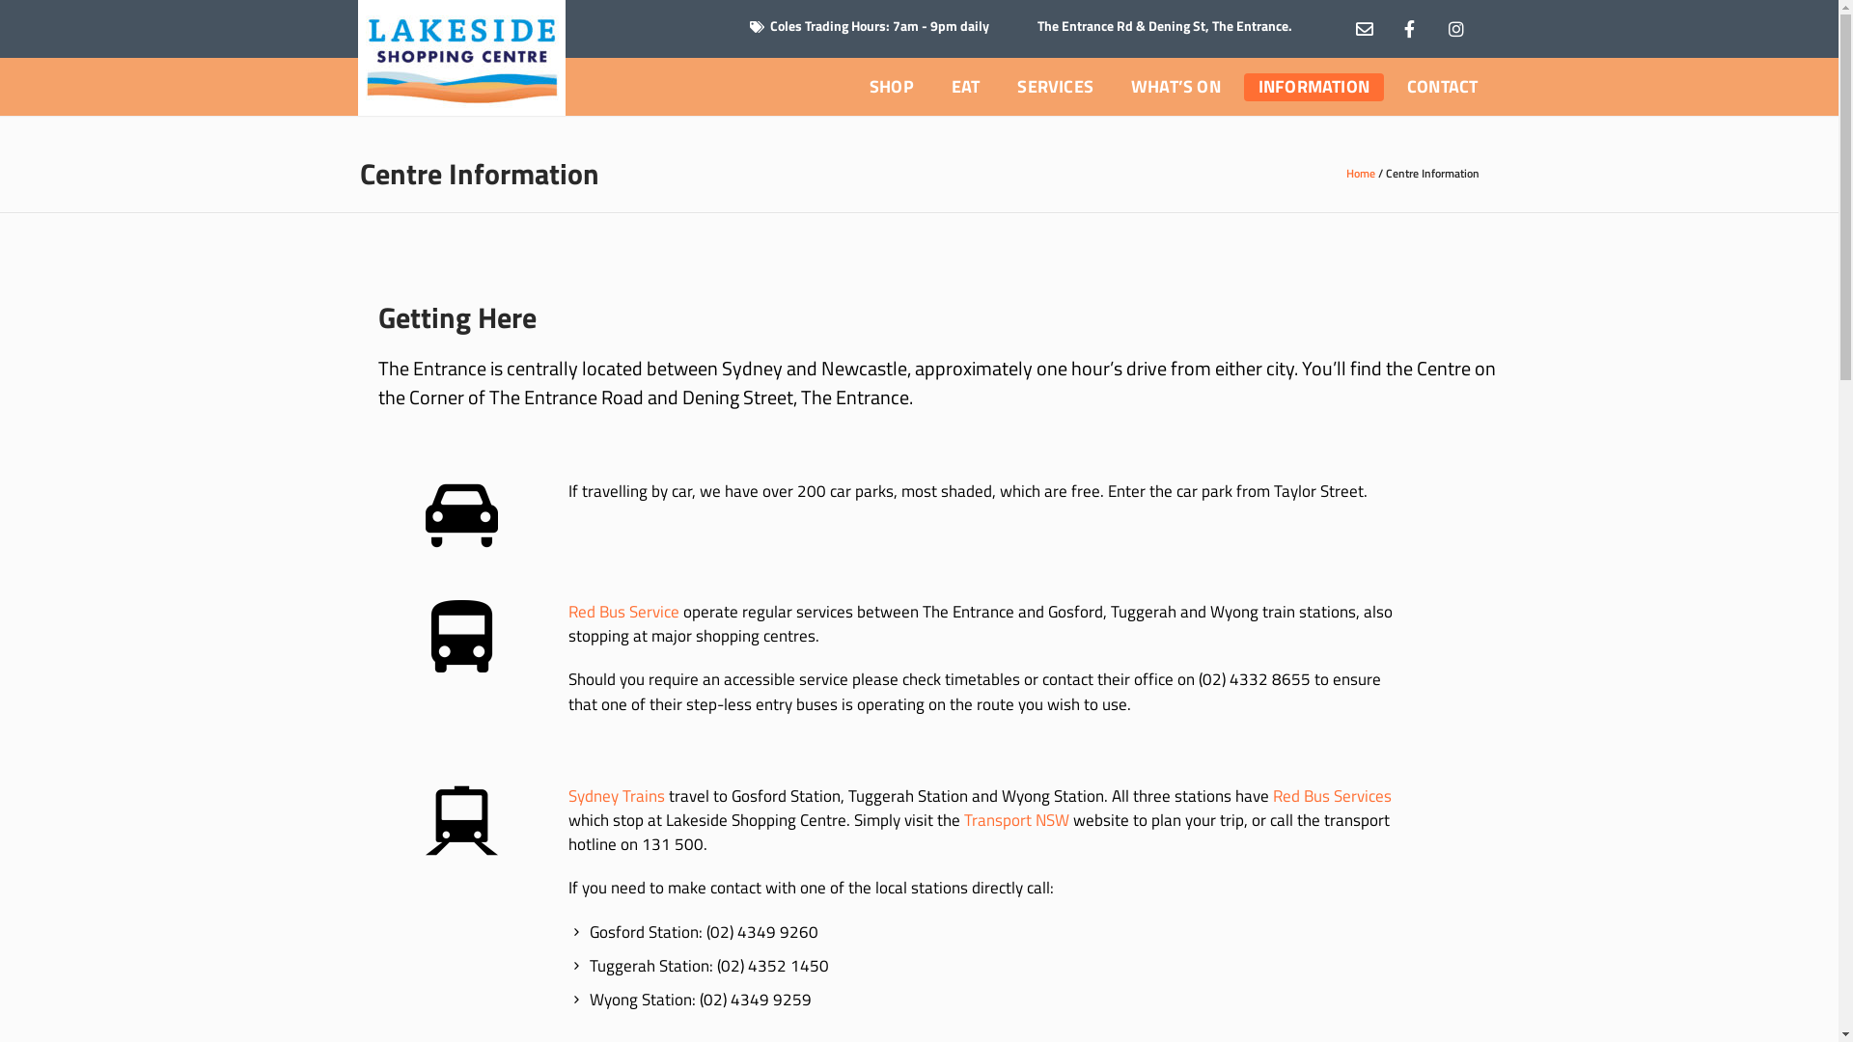 The image size is (1853, 1042). I want to click on Transport NSW, so click(1016, 820).